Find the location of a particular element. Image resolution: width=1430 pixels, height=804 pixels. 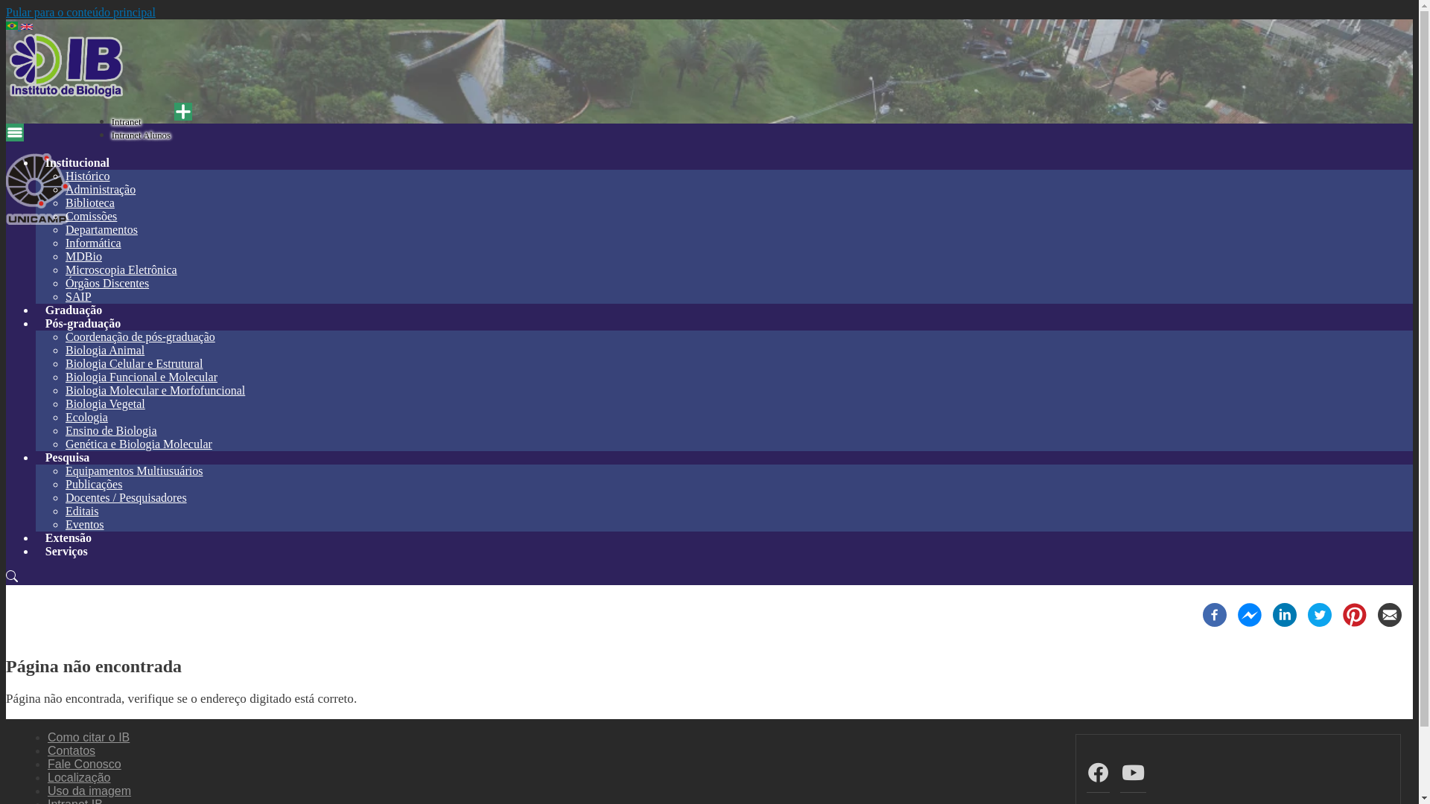

Portuguese, Brazil is located at coordinates (12, 25).